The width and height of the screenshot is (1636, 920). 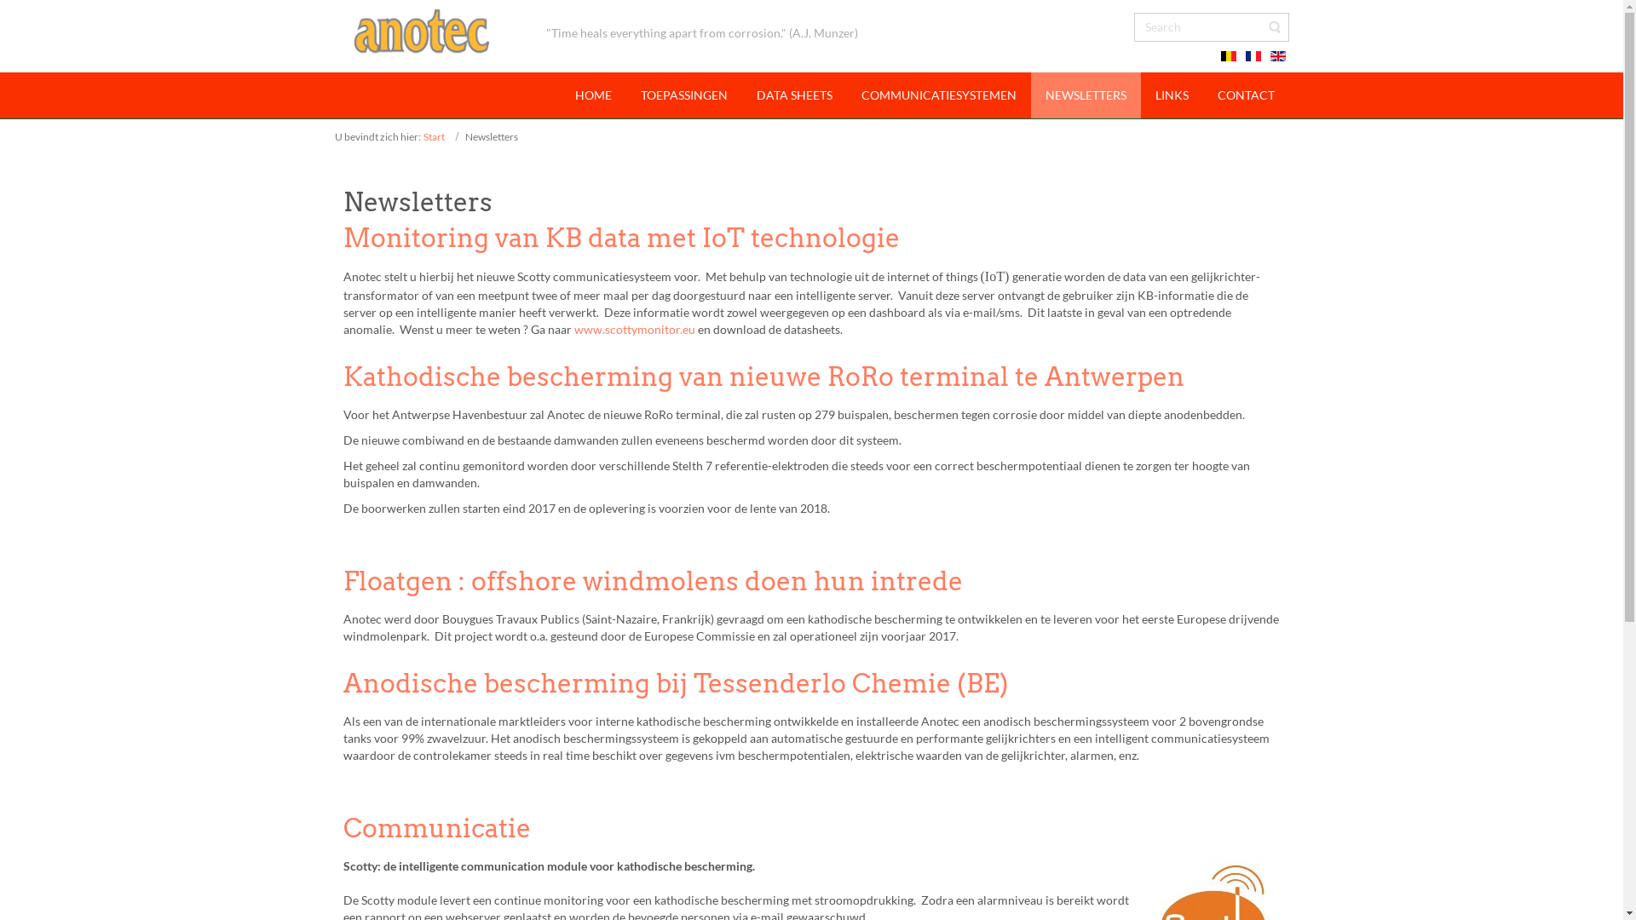 I want to click on TOEPASSINGEN, so click(x=683, y=95).